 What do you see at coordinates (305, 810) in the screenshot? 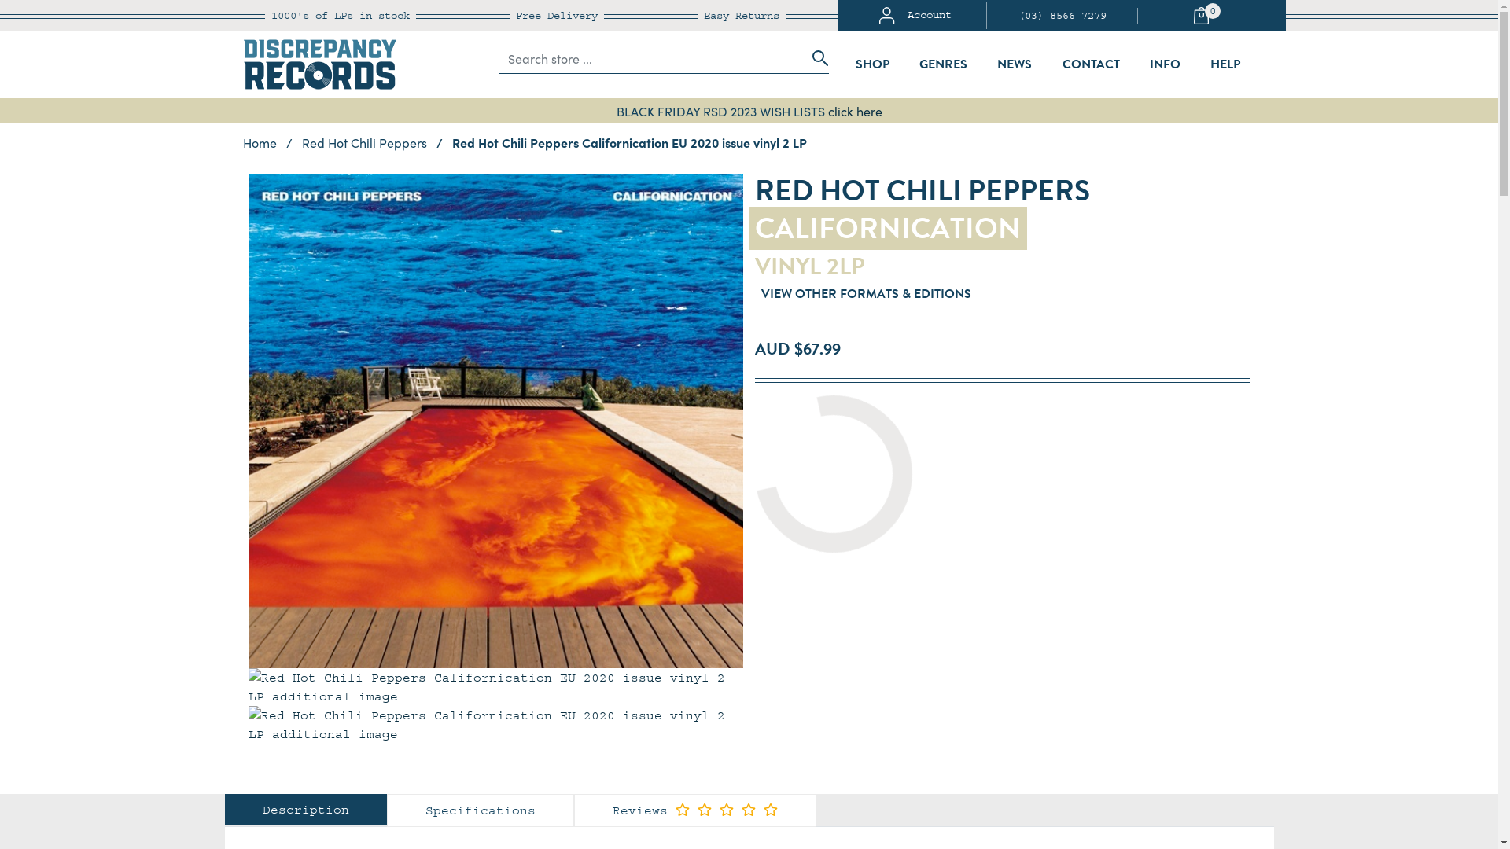
I see `Description` at bounding box center [305, 810].